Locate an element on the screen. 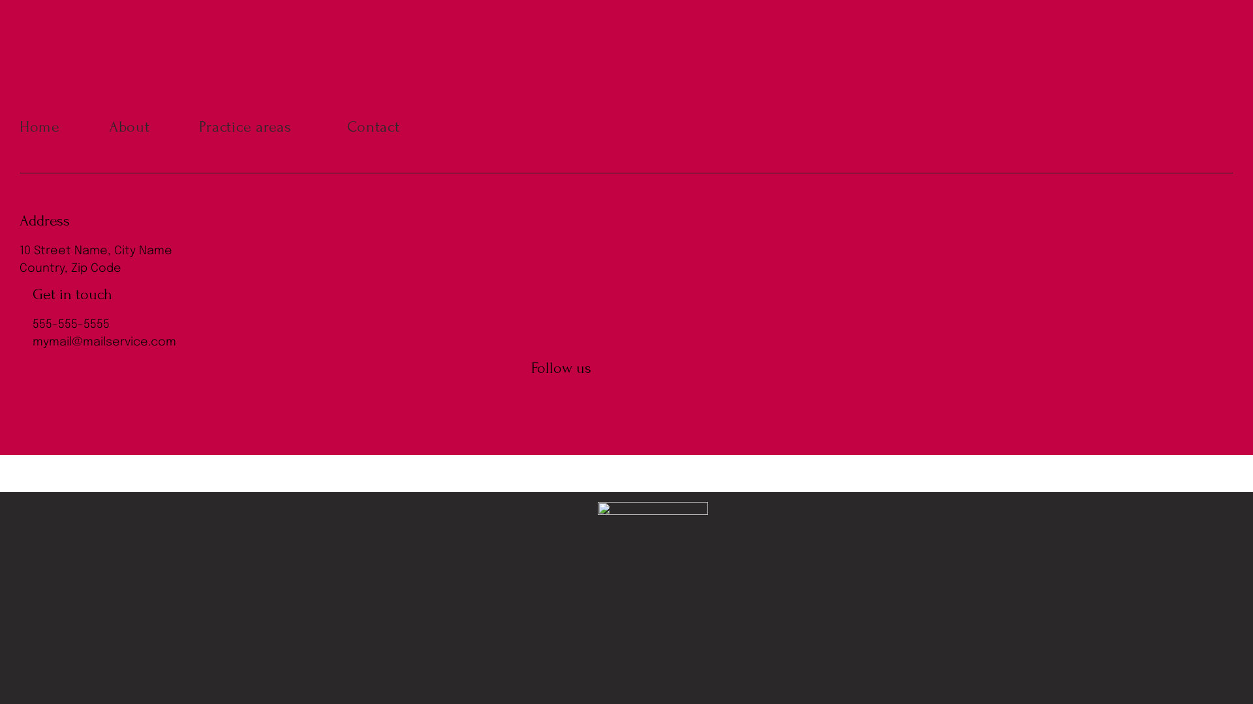  Contact is located at coordinates (398, 126).